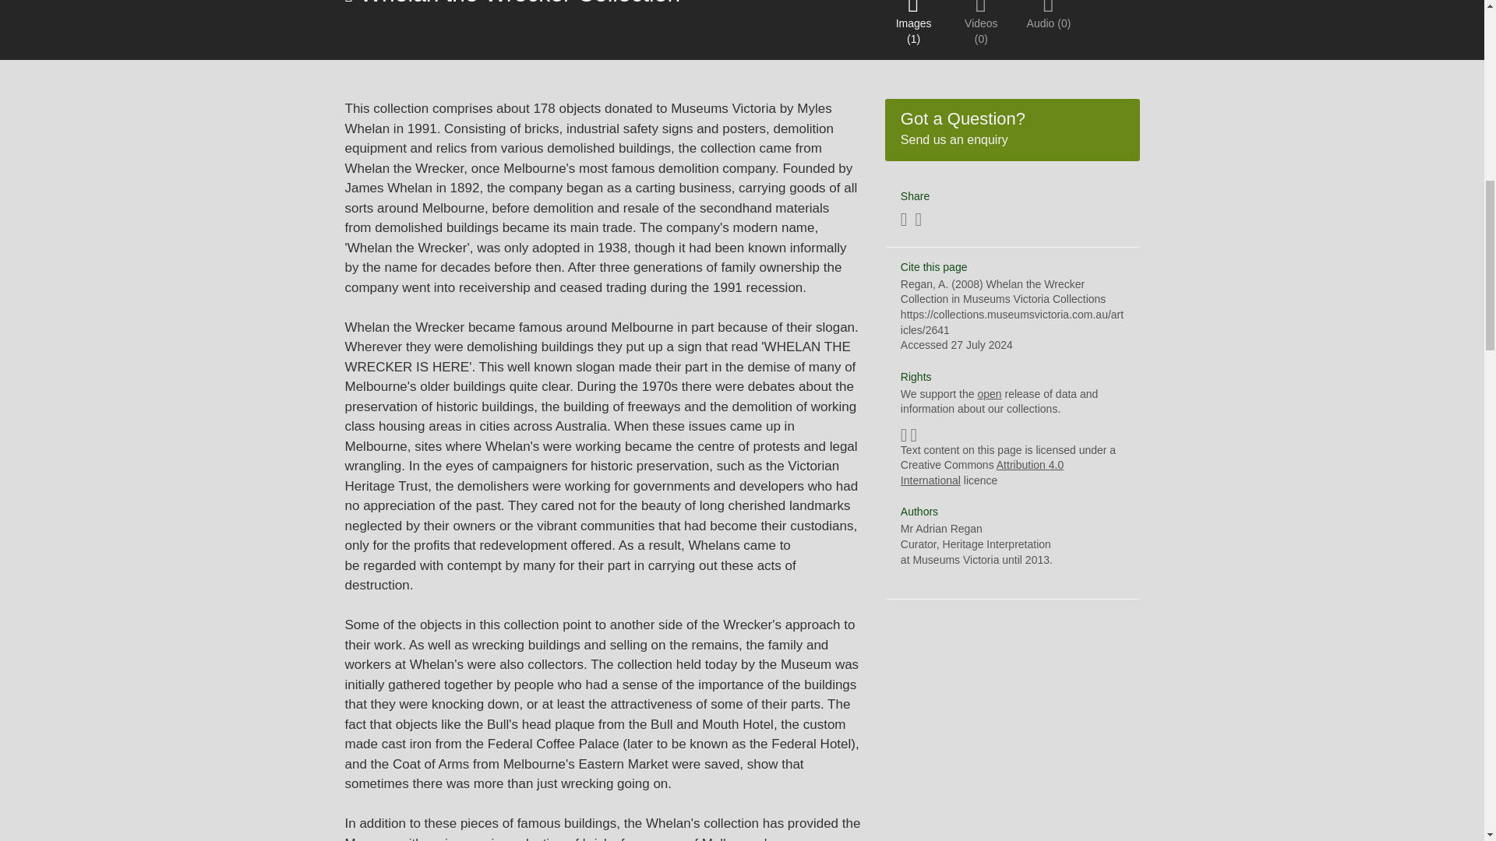 The image size is (1496, 841). What do you see at coordinates (904, 221) in the screenshot?
I see `Mr Adrian Regan` at bounding box center [904, 221].